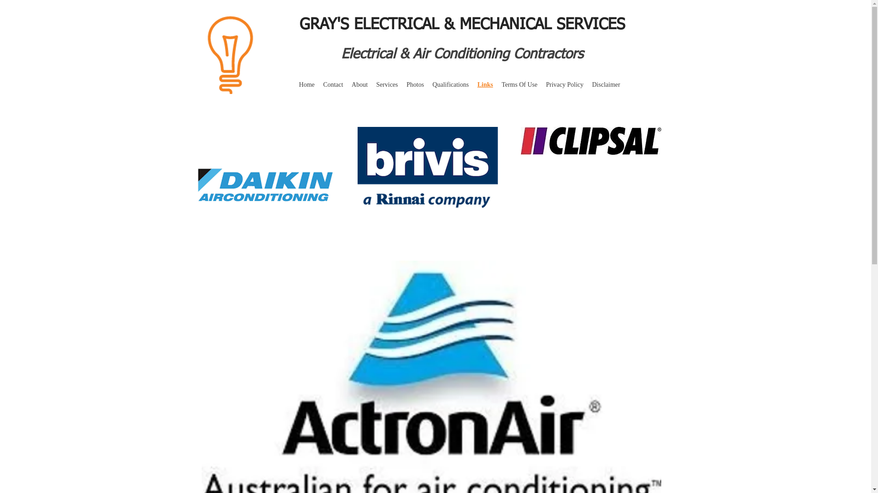  Describe the element at coordinates (415, 85) in the screenshot. I see `Photos` at that location.